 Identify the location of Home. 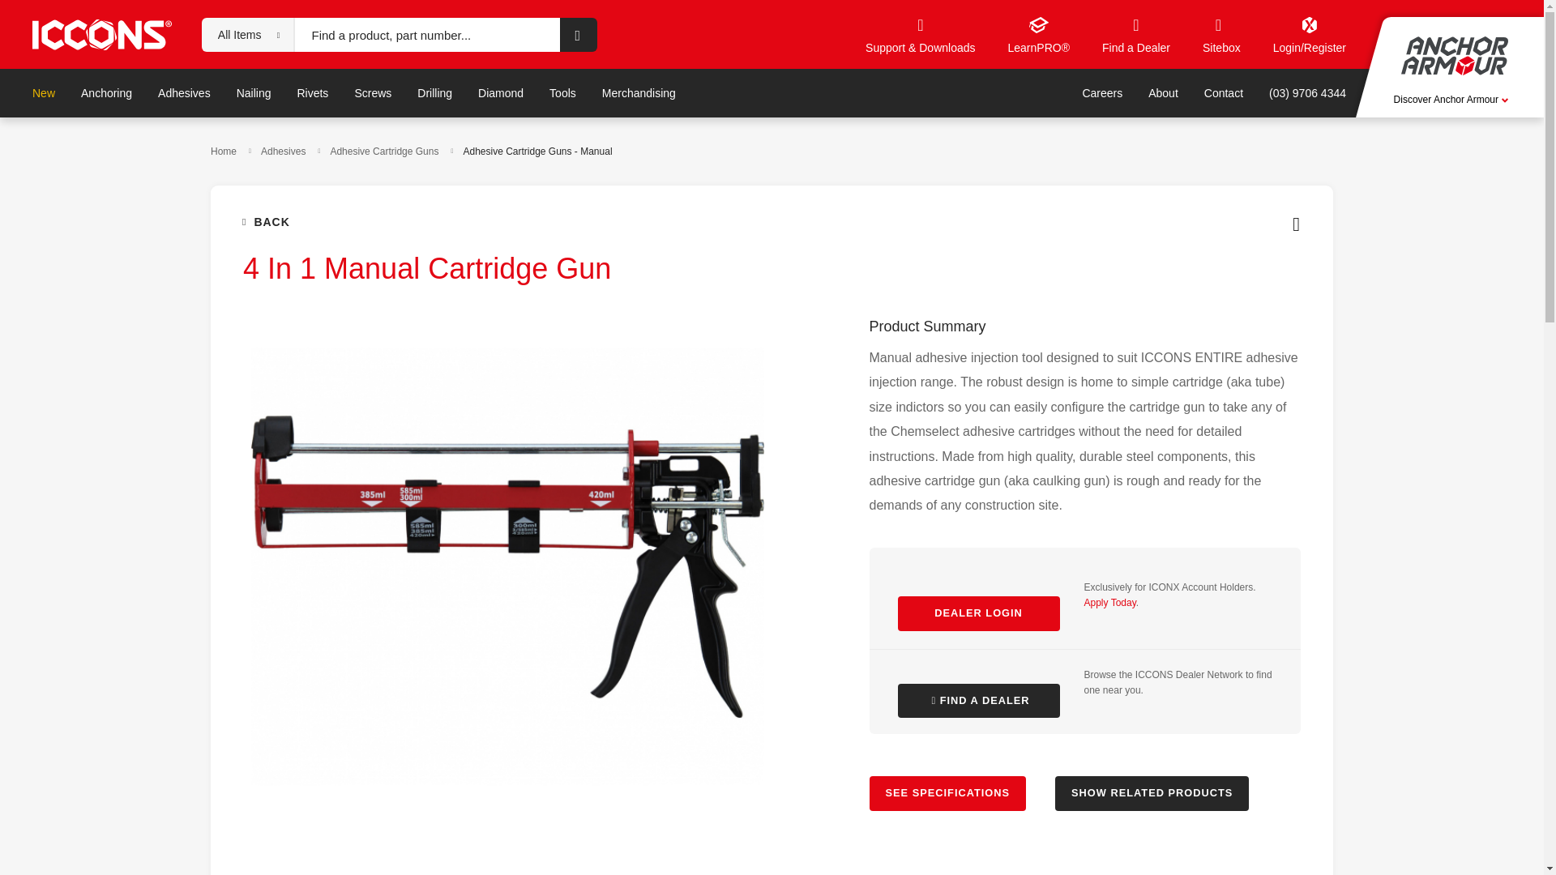
(180, 95).